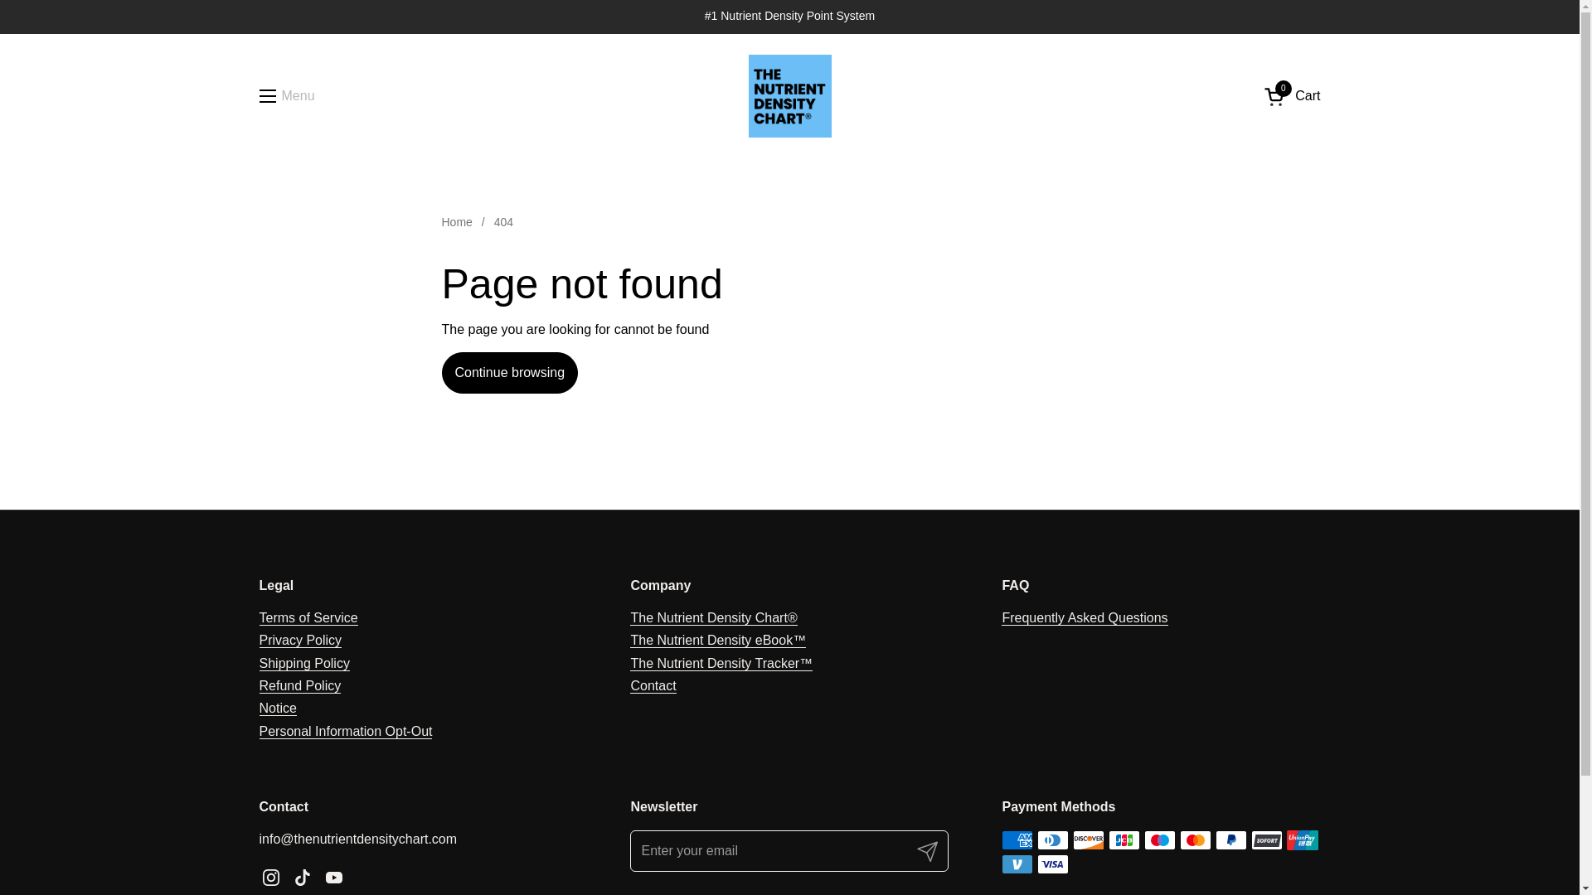 Image resolution: width=1592 pixels, height=895 pixels. I want to click on Shipping Policy, so click(1292, 96).